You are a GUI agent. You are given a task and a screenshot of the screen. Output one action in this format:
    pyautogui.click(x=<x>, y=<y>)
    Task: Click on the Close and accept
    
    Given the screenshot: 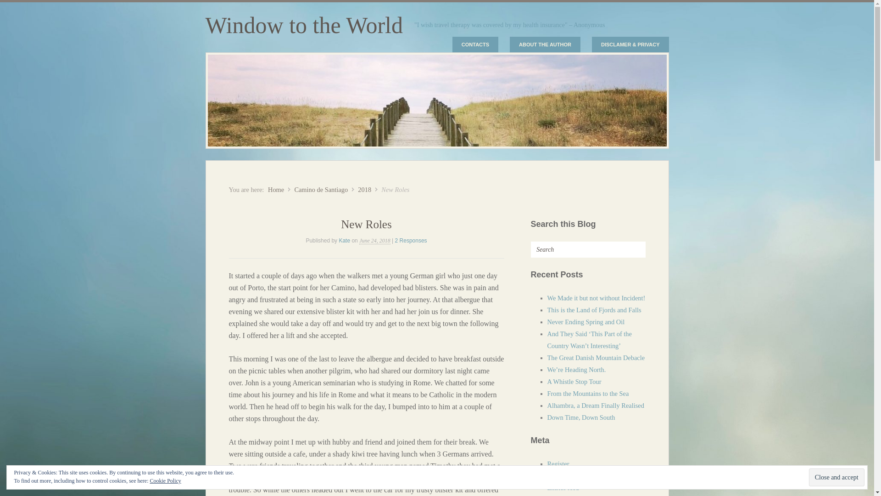 What is the action you would take?
    pyautogui.click(x=836, y=477)
    